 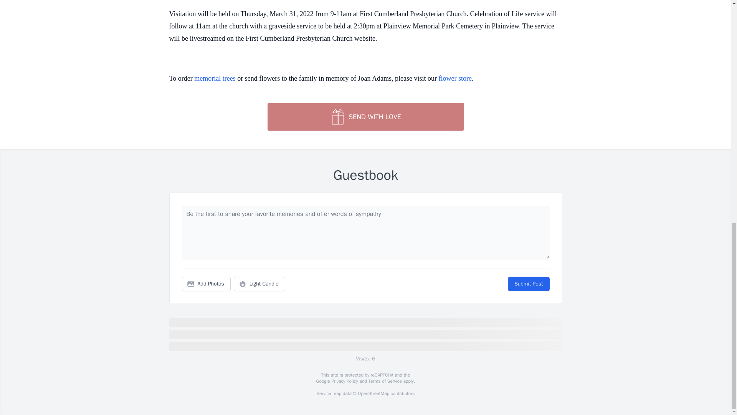 What do you see at coordinates (528, 284) in the screenshot?
I see `Submit Post` at bounding box center [528, 284].